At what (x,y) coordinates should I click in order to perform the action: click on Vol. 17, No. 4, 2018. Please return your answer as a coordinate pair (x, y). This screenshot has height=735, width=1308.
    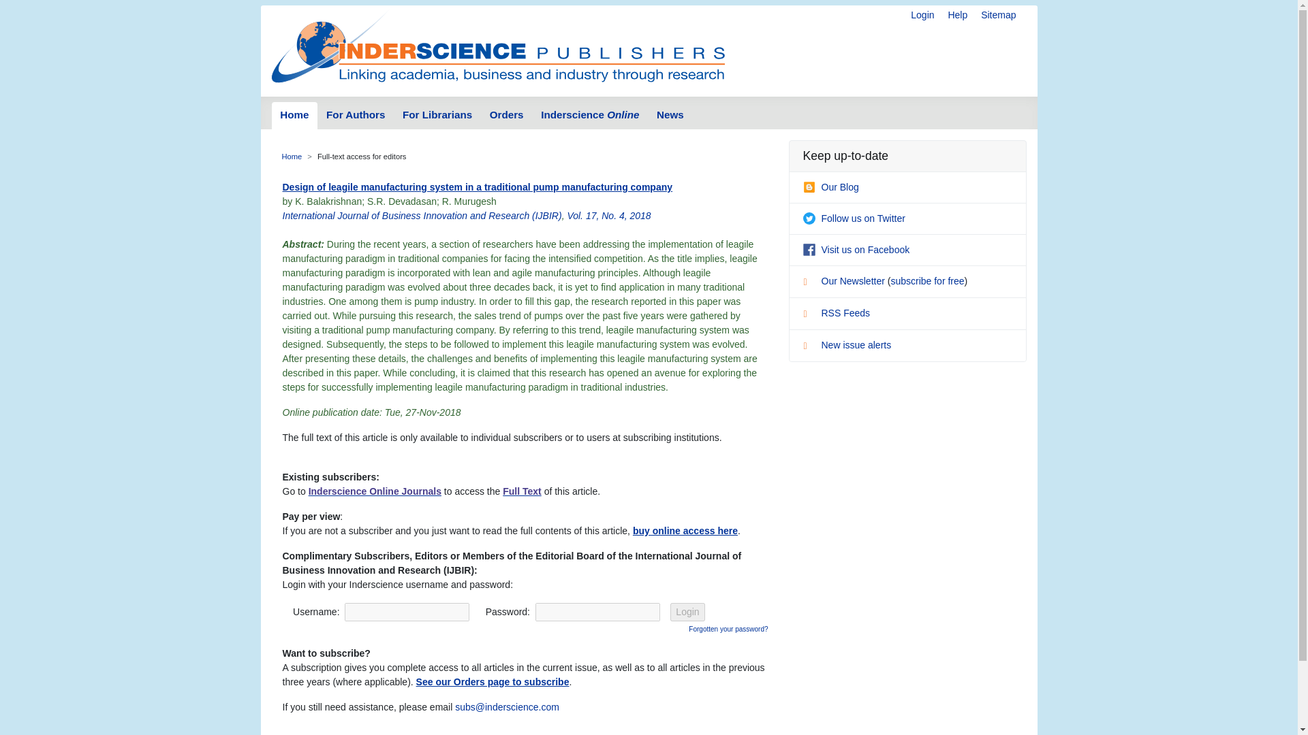
    Looking at the image, I should click on (608, 215).